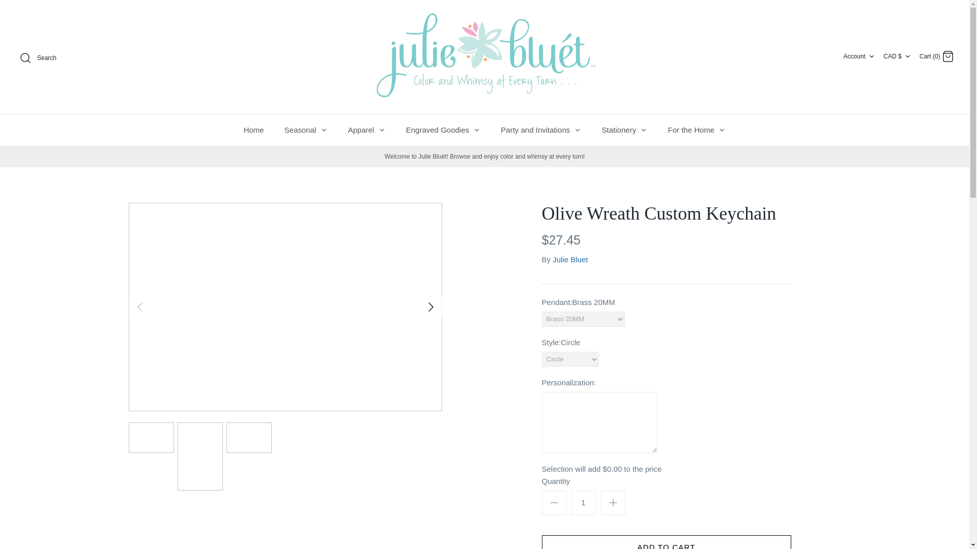 The width and height of the screenshot is (977, 549). Describe the element at coordinates (306, 130) in the screenshot. I see `Seasonal Toggle menu` at that location.